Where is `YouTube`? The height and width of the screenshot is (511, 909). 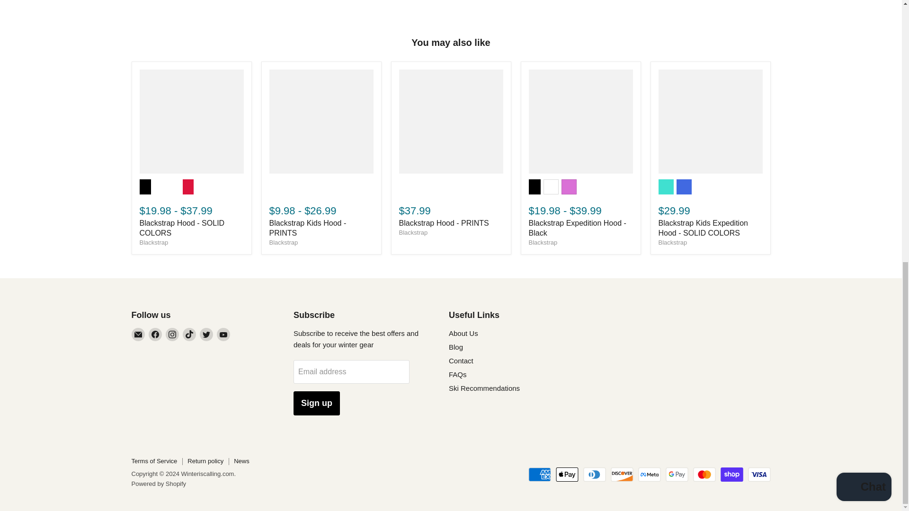
YouTube is located at coordinates (223, 335).